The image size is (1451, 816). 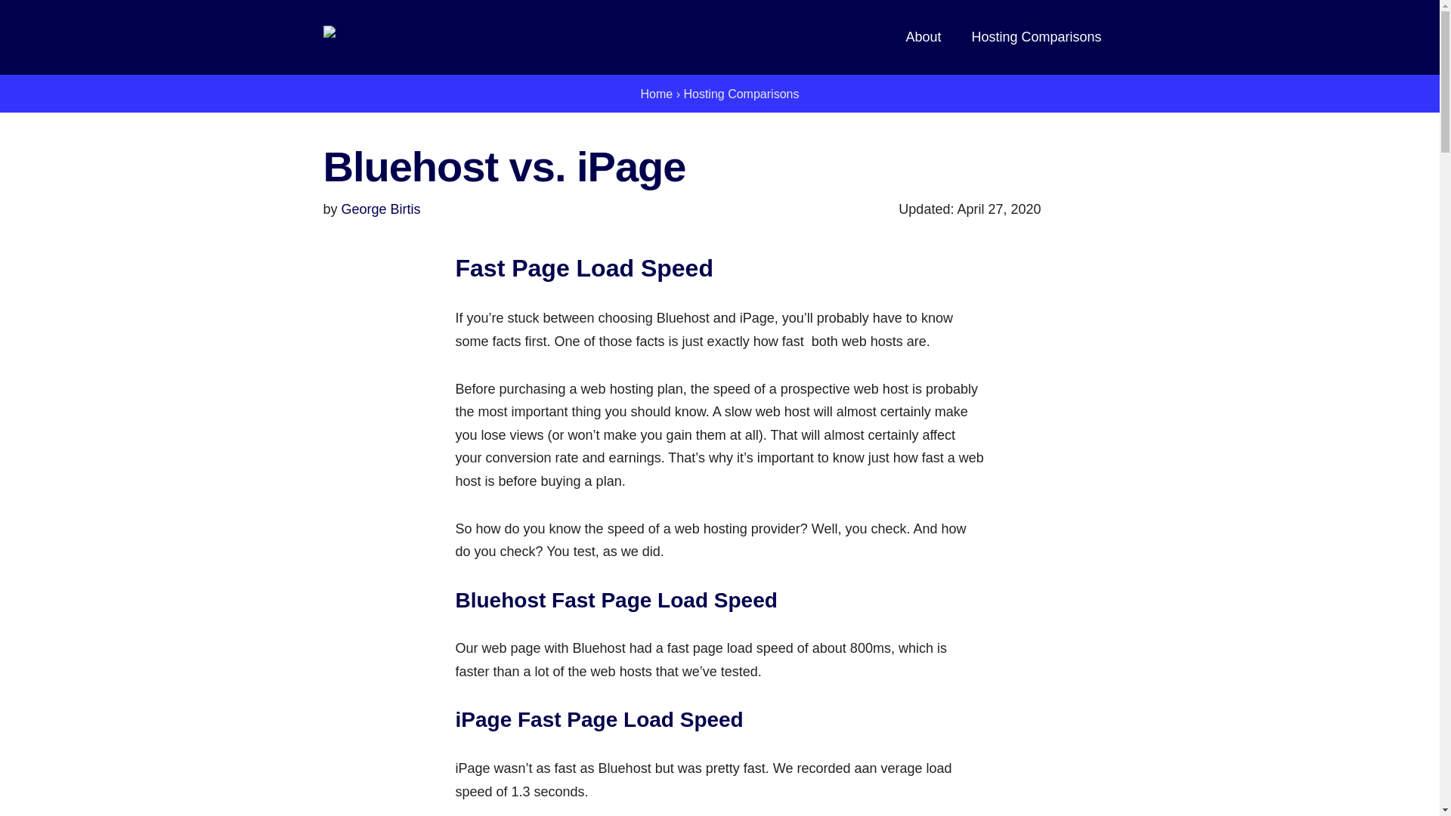 What do you see at coordinates (657, 94) in the screenshot?
I see `Home` at bounding box center [657, 94].